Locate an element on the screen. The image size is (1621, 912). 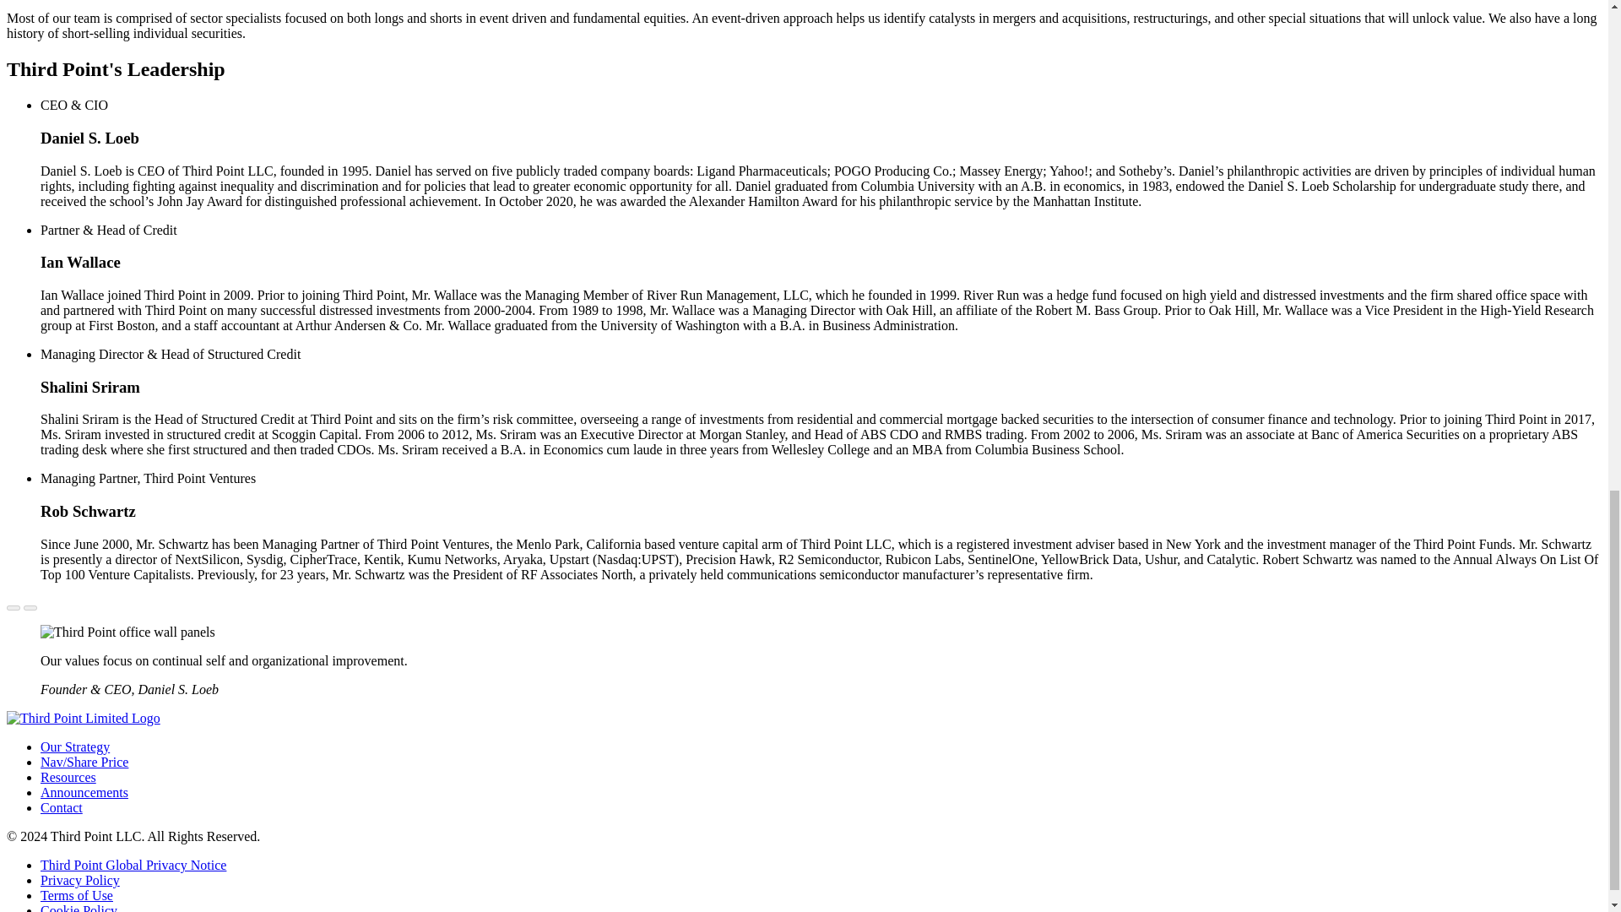
Third Point Global Privacy Notice is located at coordinates (133, 865).